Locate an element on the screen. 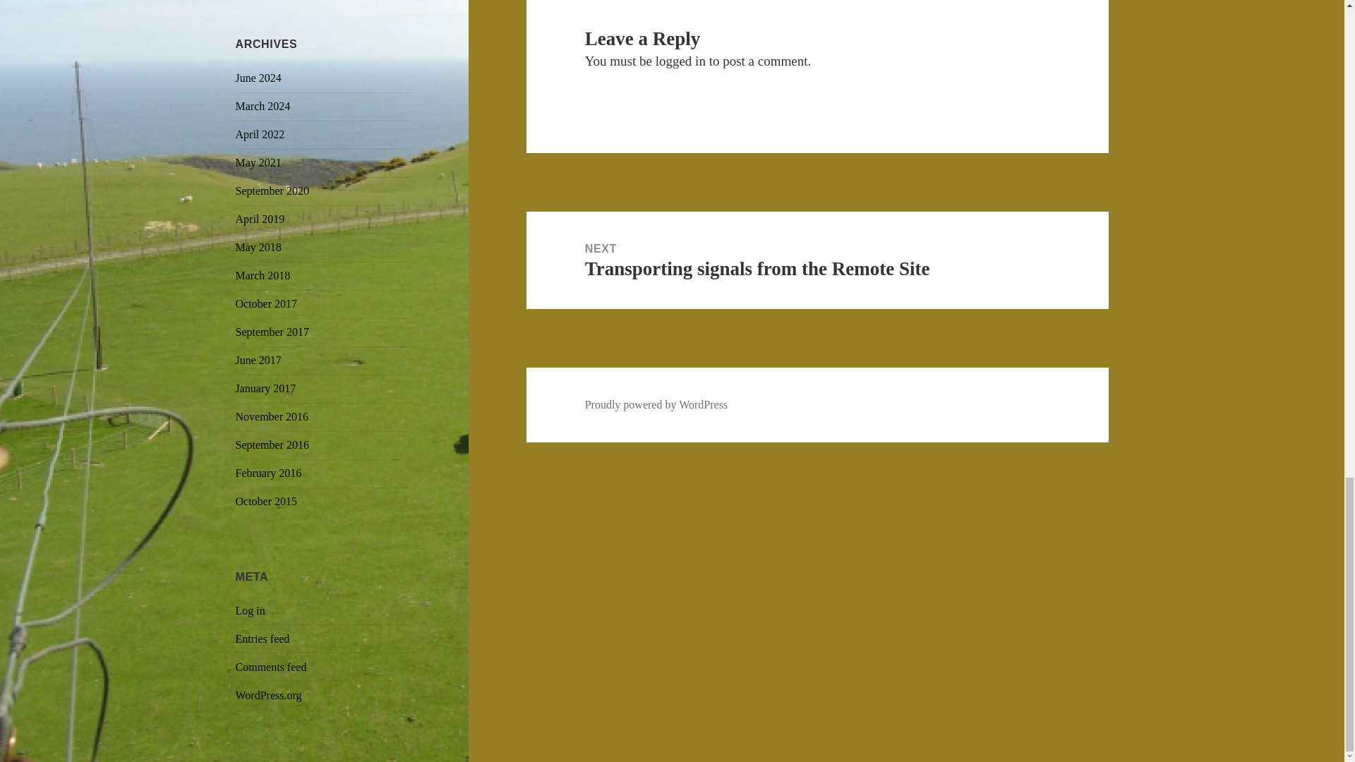  March 2018 is located at coordinates (263, 275).